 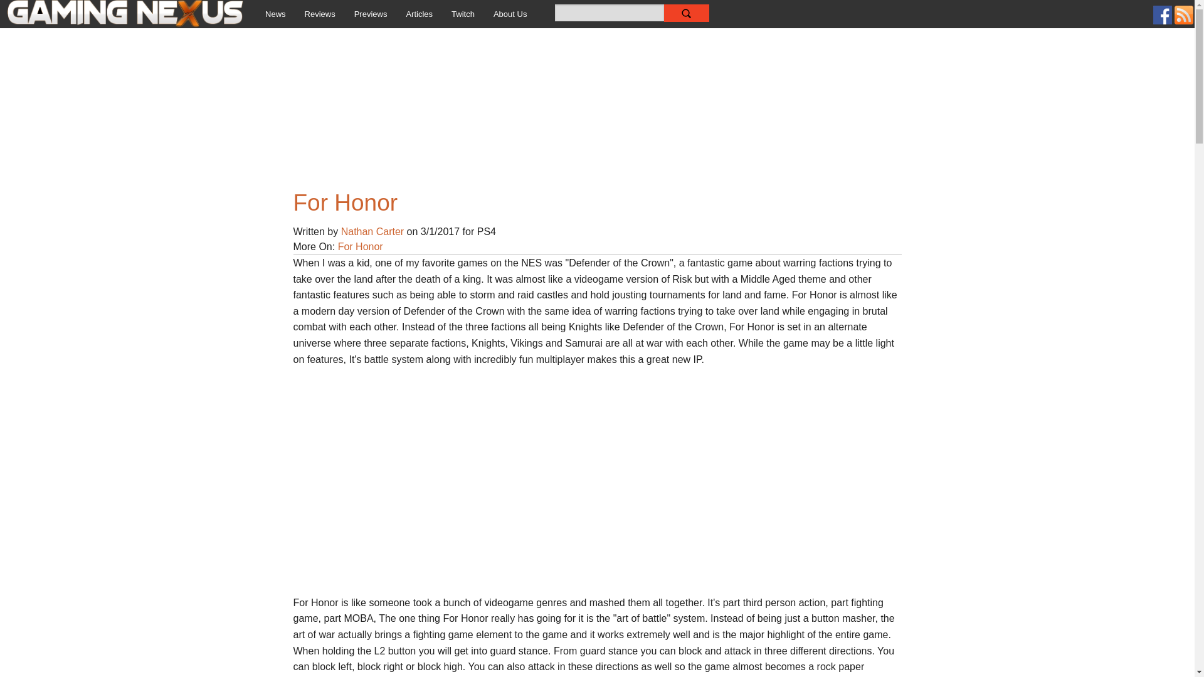 What do you see at coordinates (419, 14) in the screenshot?
I see `Articles` at bounding box center [419, 14].